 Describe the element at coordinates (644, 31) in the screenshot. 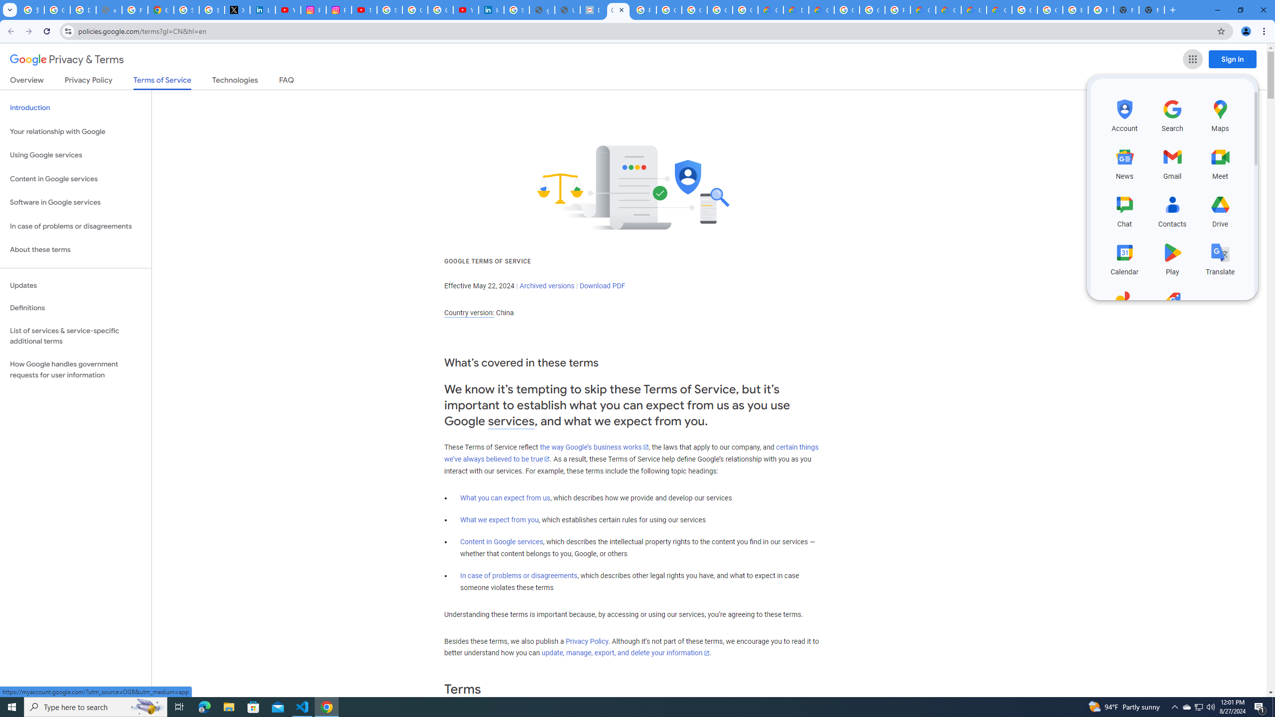

I see `Address and search bar` at that location.